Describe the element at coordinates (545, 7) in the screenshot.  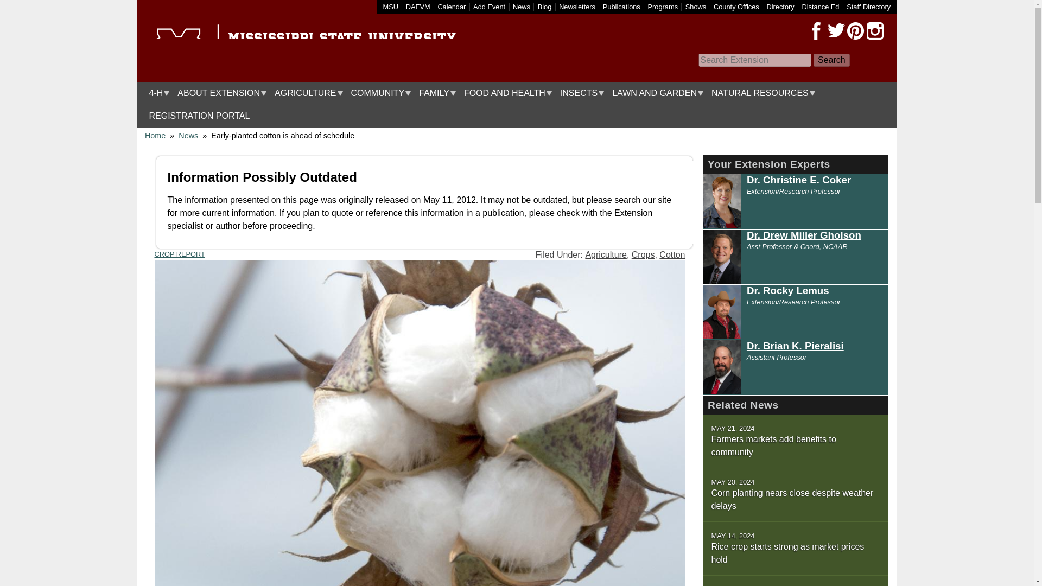
I see `Blog` at that location.